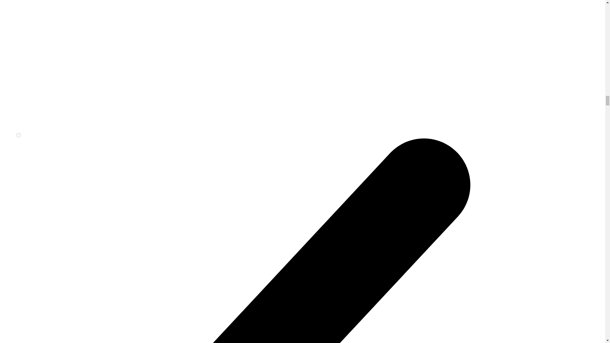 The height and width of the screenshot is (343, 610). Describe the element at coordinates (18, 135) in the screenshot. I see `on` at that location.